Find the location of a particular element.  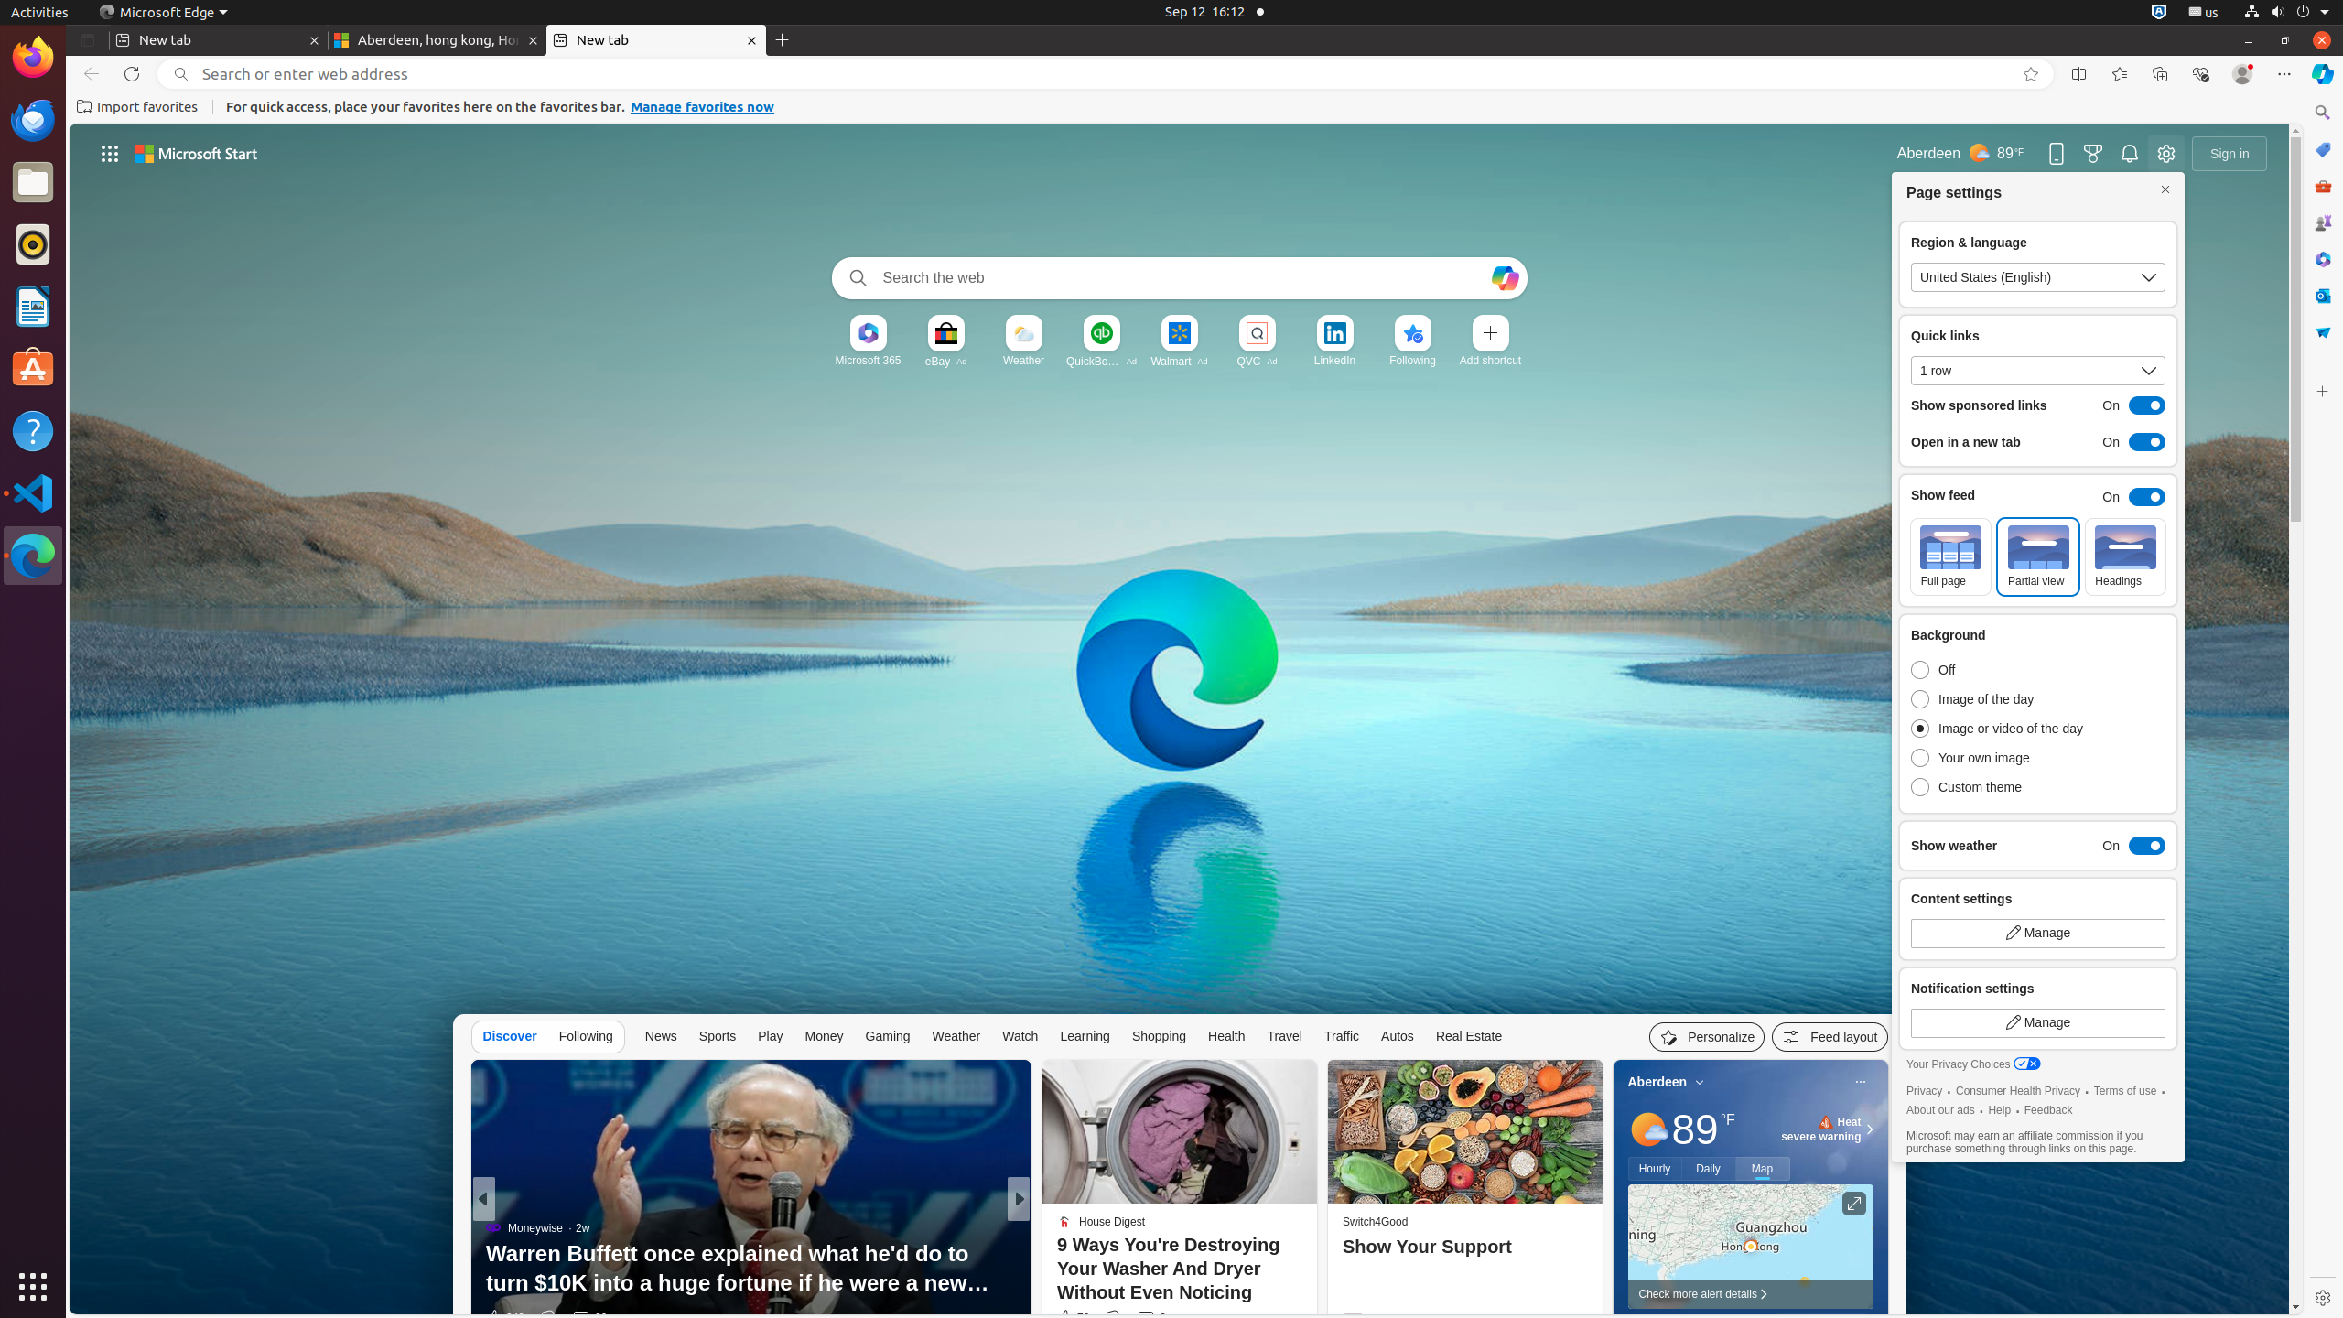

Settings and more (Alt+F) is located at coordinates (2284, 74).